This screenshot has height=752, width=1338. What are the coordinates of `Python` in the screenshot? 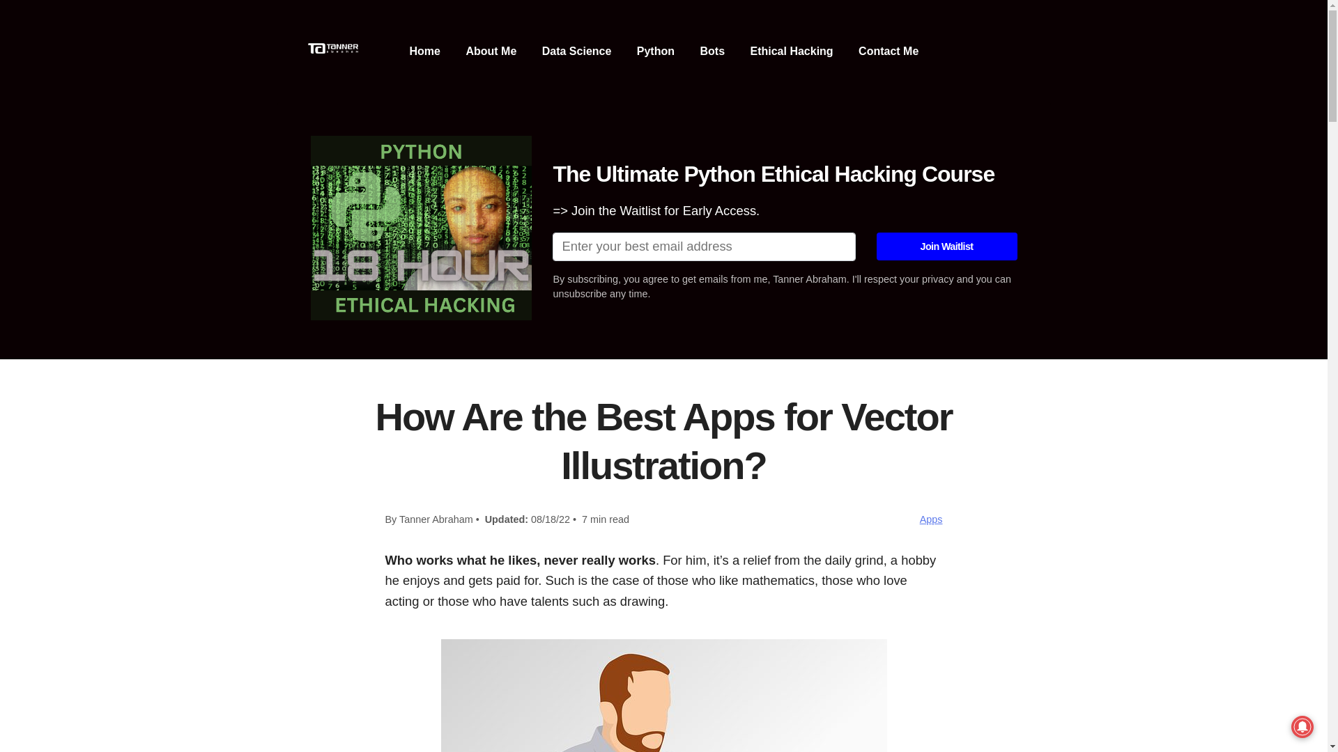 It's located at (655, 52).